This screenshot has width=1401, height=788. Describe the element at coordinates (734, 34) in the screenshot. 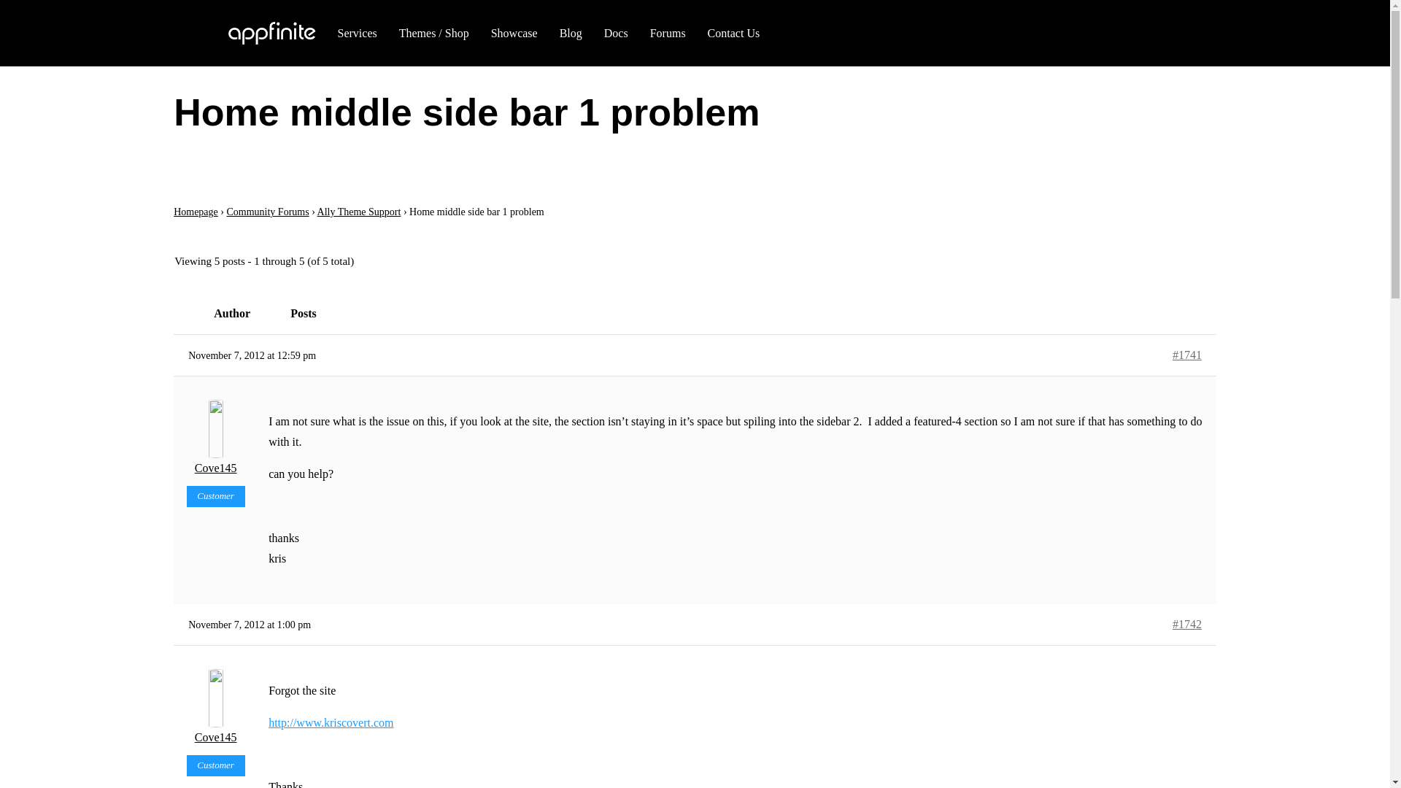

I see `Contact Us` at that location.